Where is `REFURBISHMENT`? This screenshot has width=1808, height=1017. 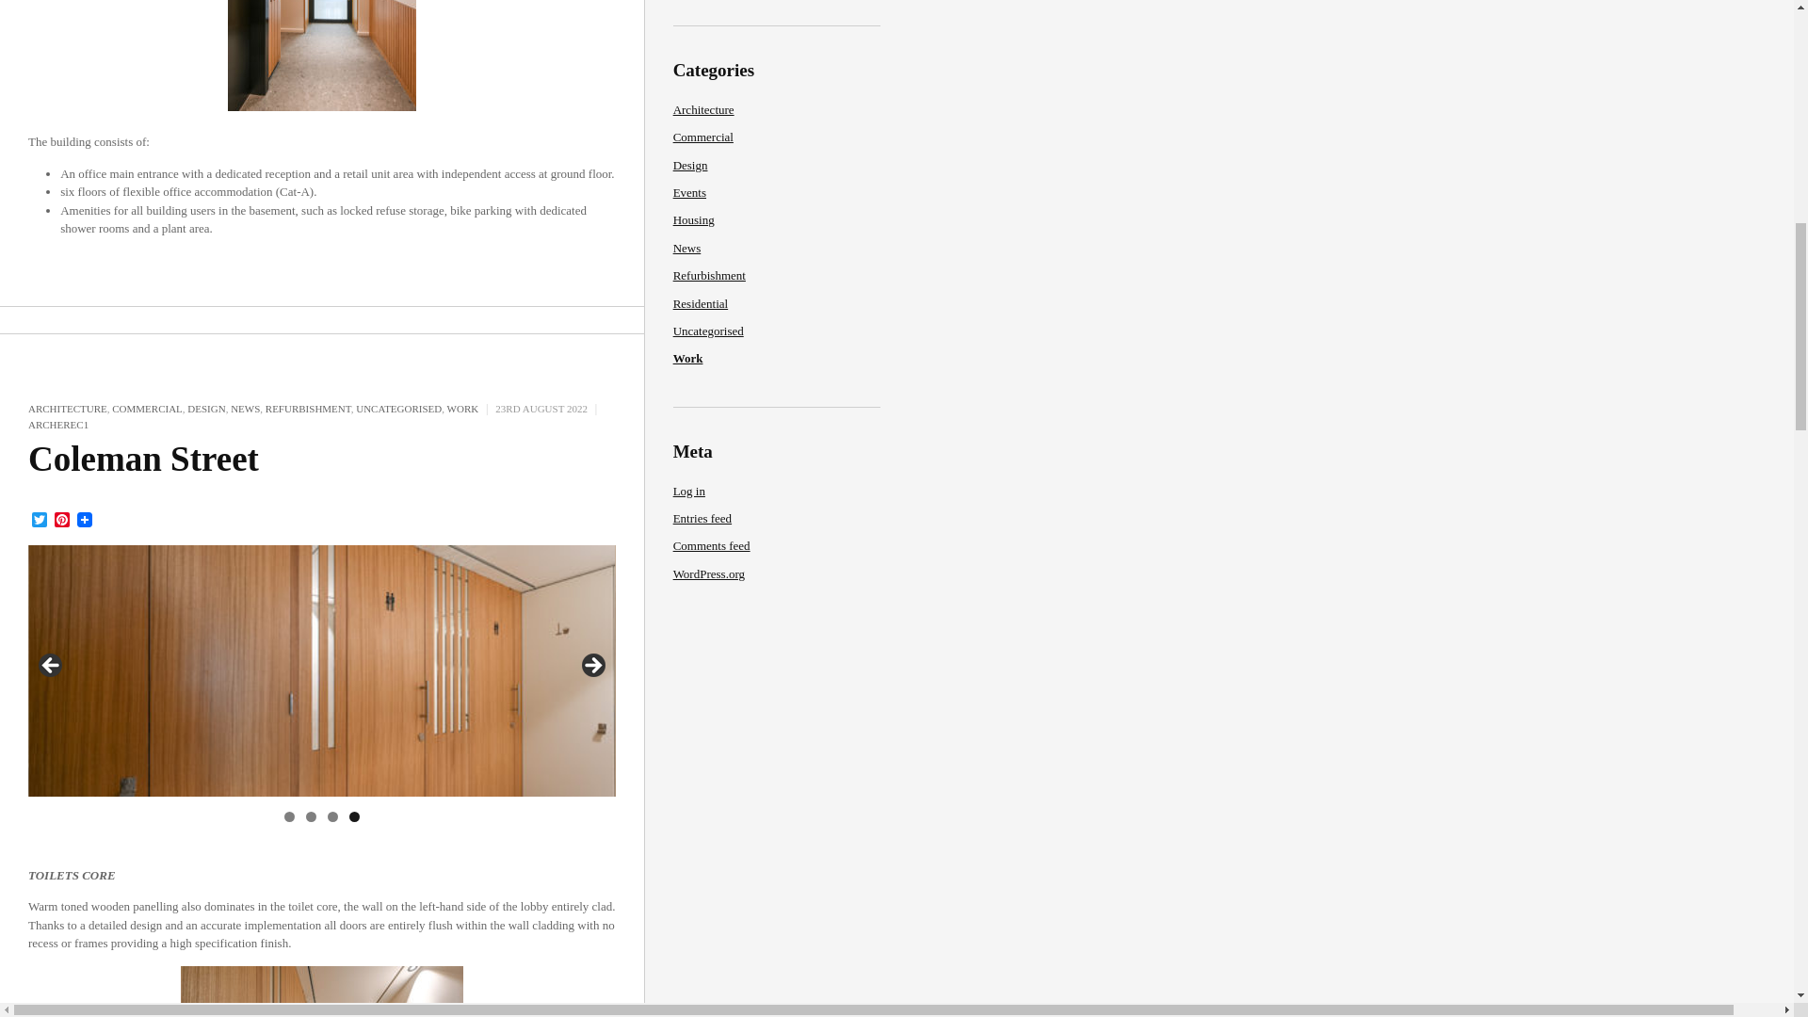
REFURBISHMENT is located at coordinates (308, 408).